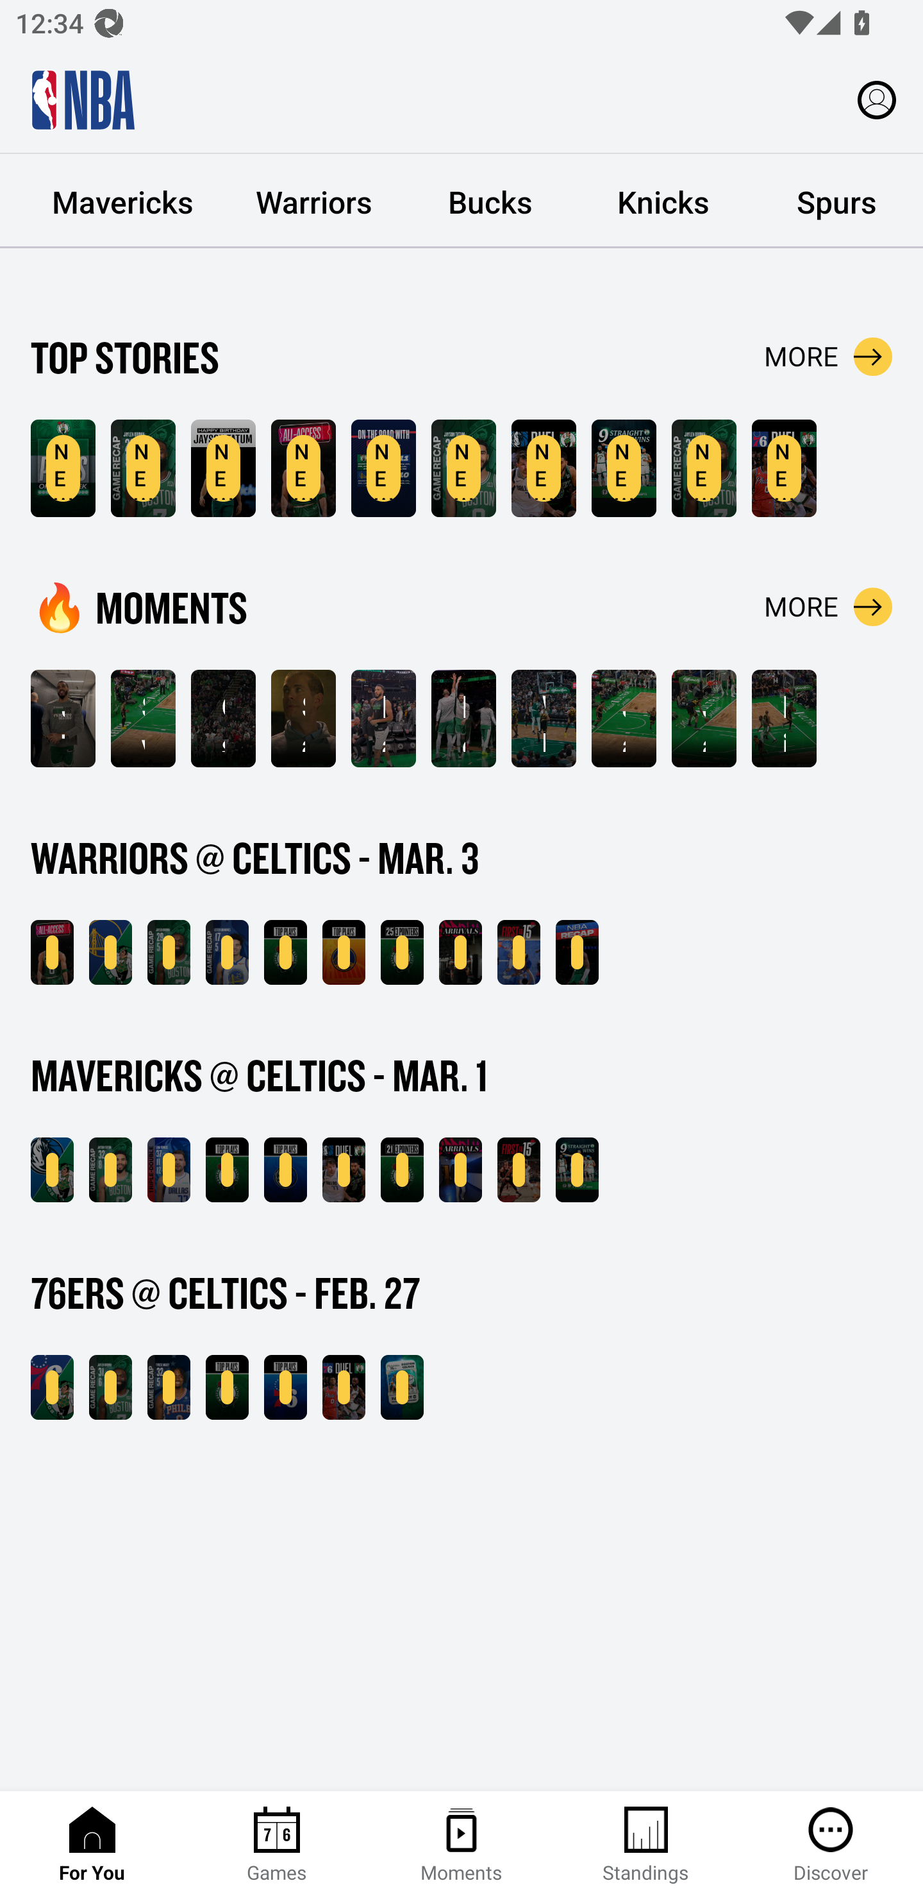 This screenshot has width=923, height=1899. What do you see at coordinates (63, 468) in the screenshot?
I see `NEW BOS' Top Plays of Week 19` at bounding box center [63, 468].